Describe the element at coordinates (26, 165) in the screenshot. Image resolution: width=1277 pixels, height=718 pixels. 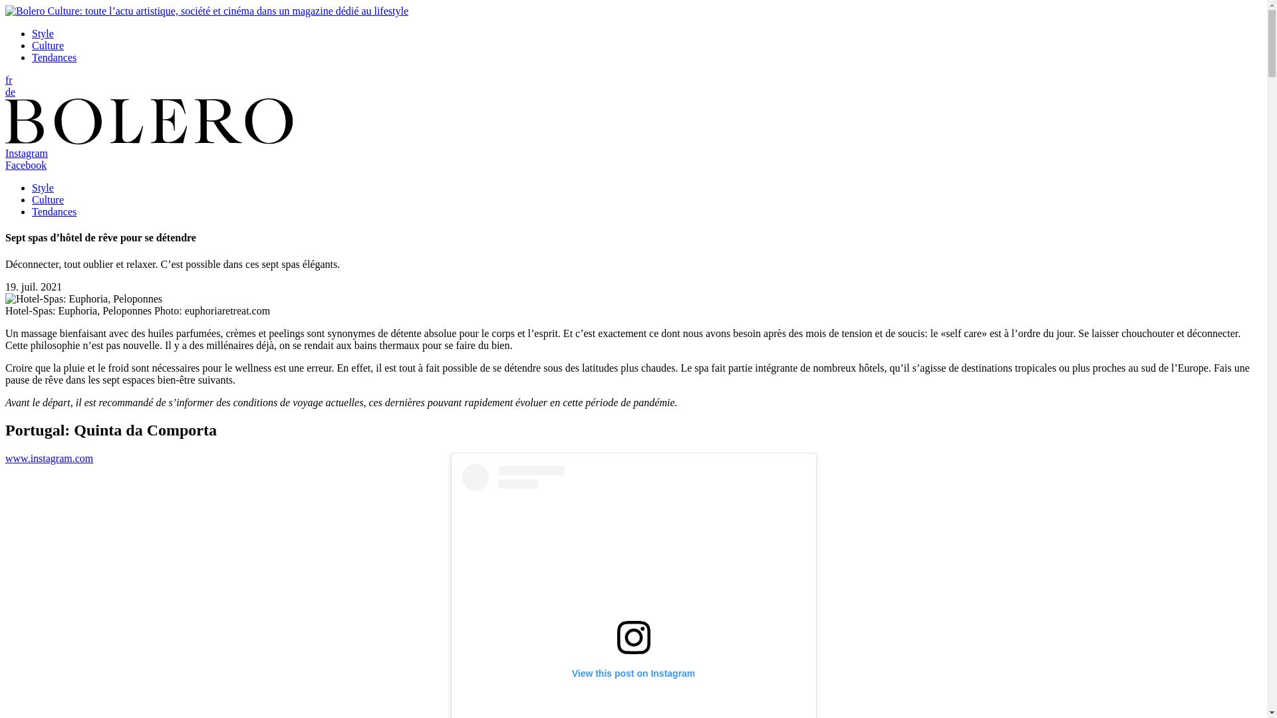
I see `Facebook` at that location.